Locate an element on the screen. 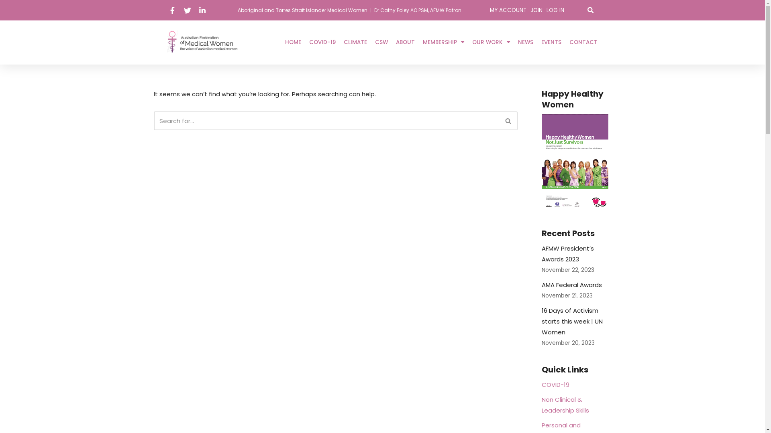 The width and height of the screenshot is (771, 433). MY ACCOUNT is located at coordinates (508, 10).